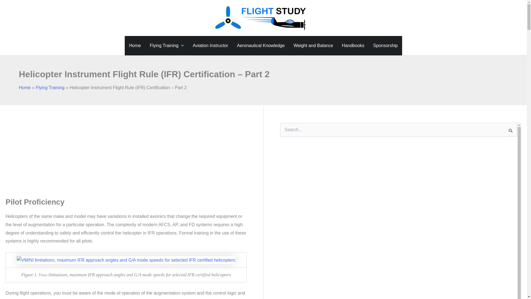  I want to click on Aviation Instructor, so click(210, 45).